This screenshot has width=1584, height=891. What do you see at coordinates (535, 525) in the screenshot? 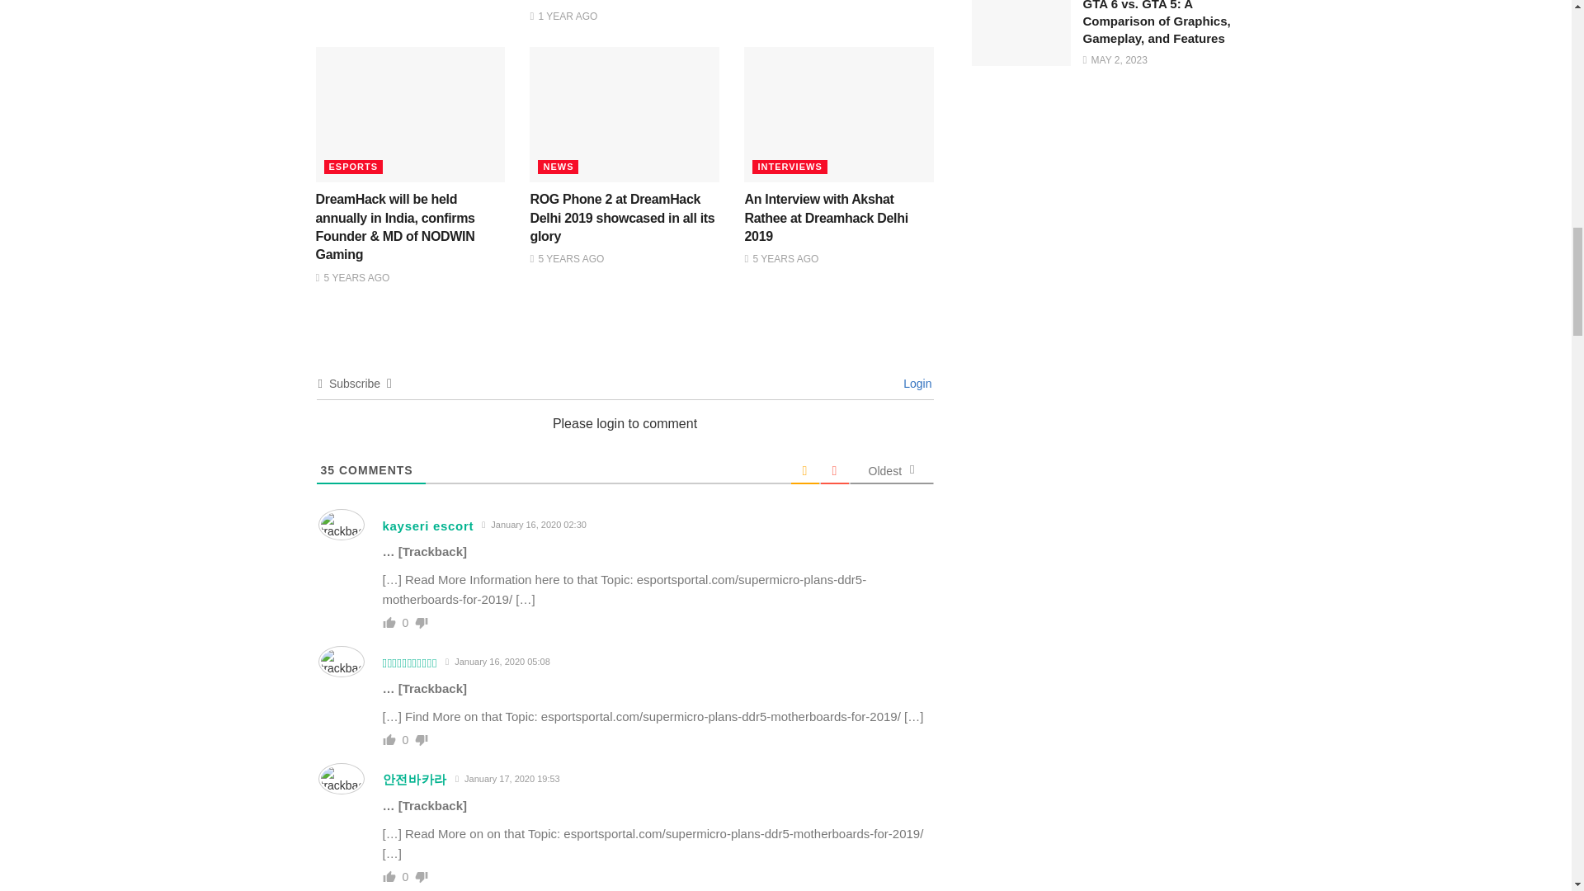
I see `January 16, 2020 02:30` at bounding box center [535, 525].